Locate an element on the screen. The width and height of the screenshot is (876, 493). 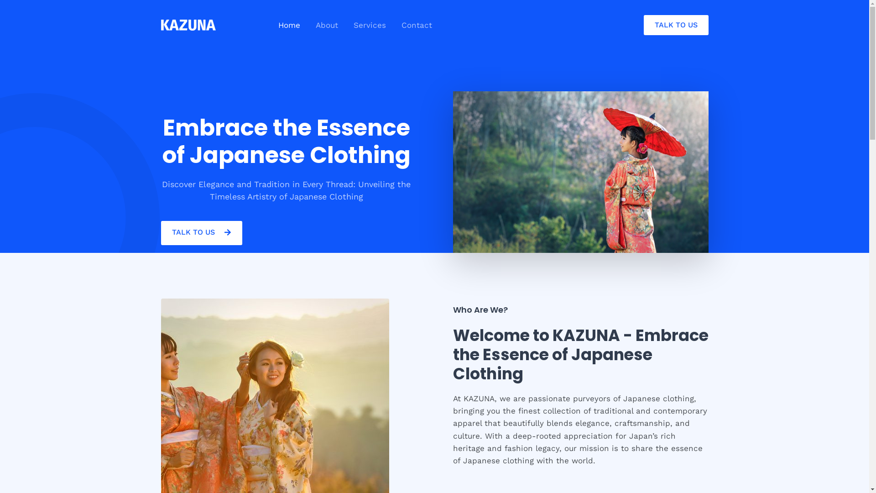
TALK TO US is located at coordinates (201, 233).